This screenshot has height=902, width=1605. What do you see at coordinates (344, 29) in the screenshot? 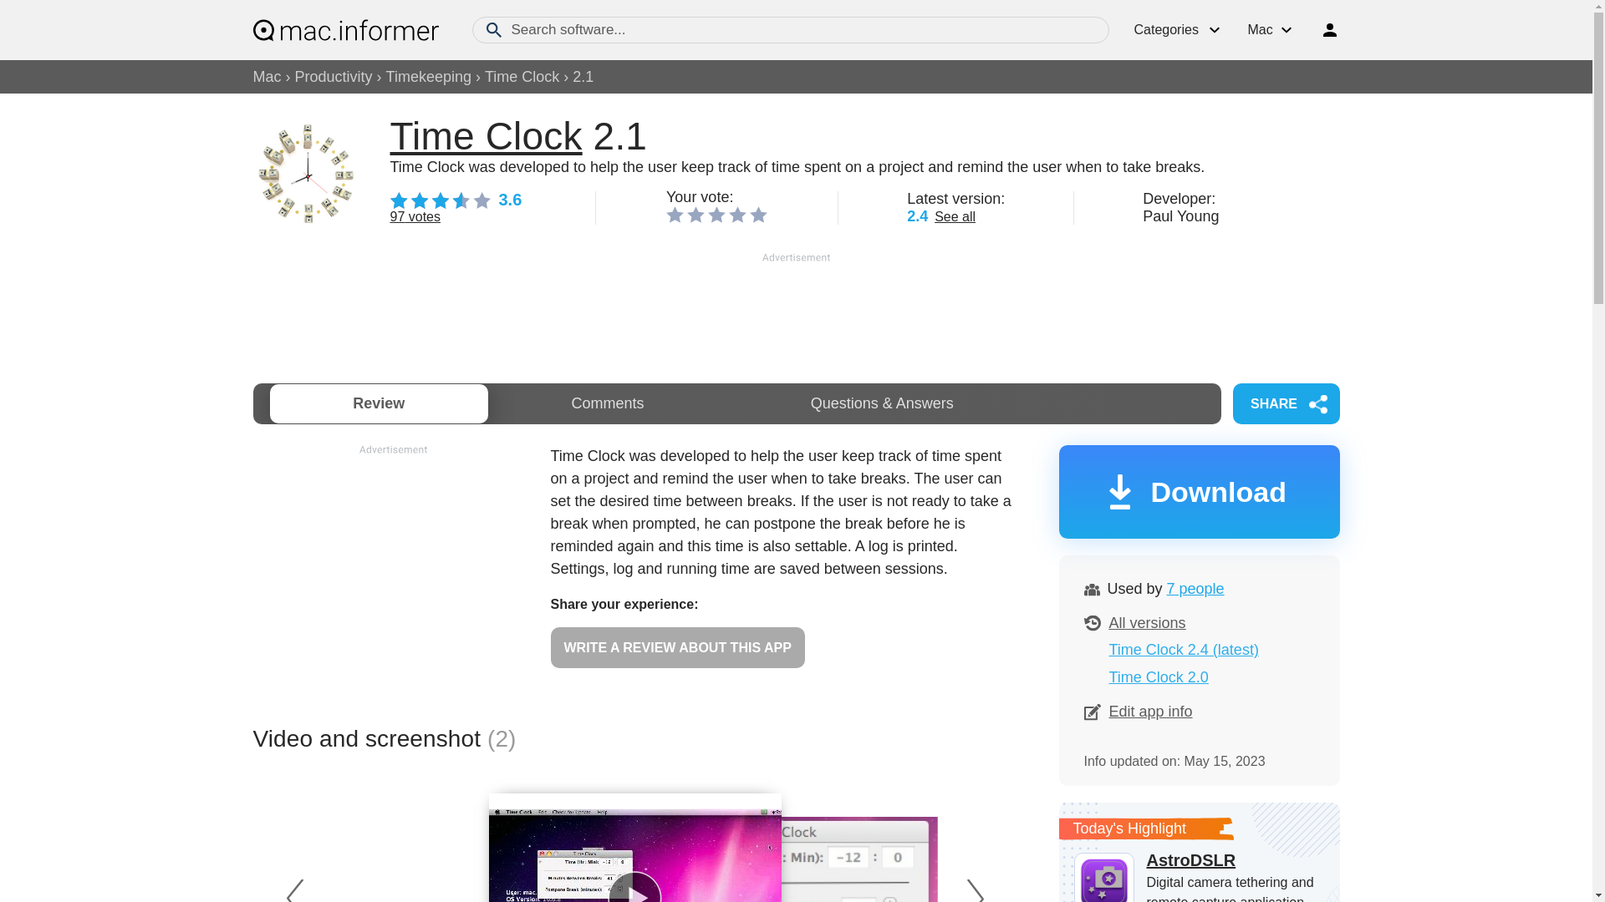
I see `Software downloads and reviews` at bounding box center [344, 29].